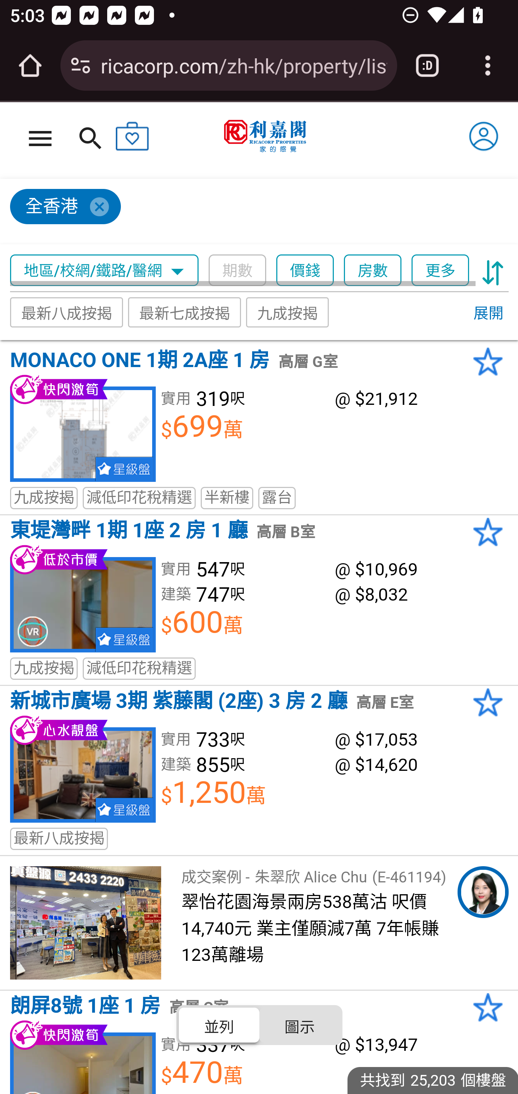 The height and width of the screenshot is (1094, 518). Describe the element at coordinates (237, 271) in the screenshot. I see `期數` at that location.